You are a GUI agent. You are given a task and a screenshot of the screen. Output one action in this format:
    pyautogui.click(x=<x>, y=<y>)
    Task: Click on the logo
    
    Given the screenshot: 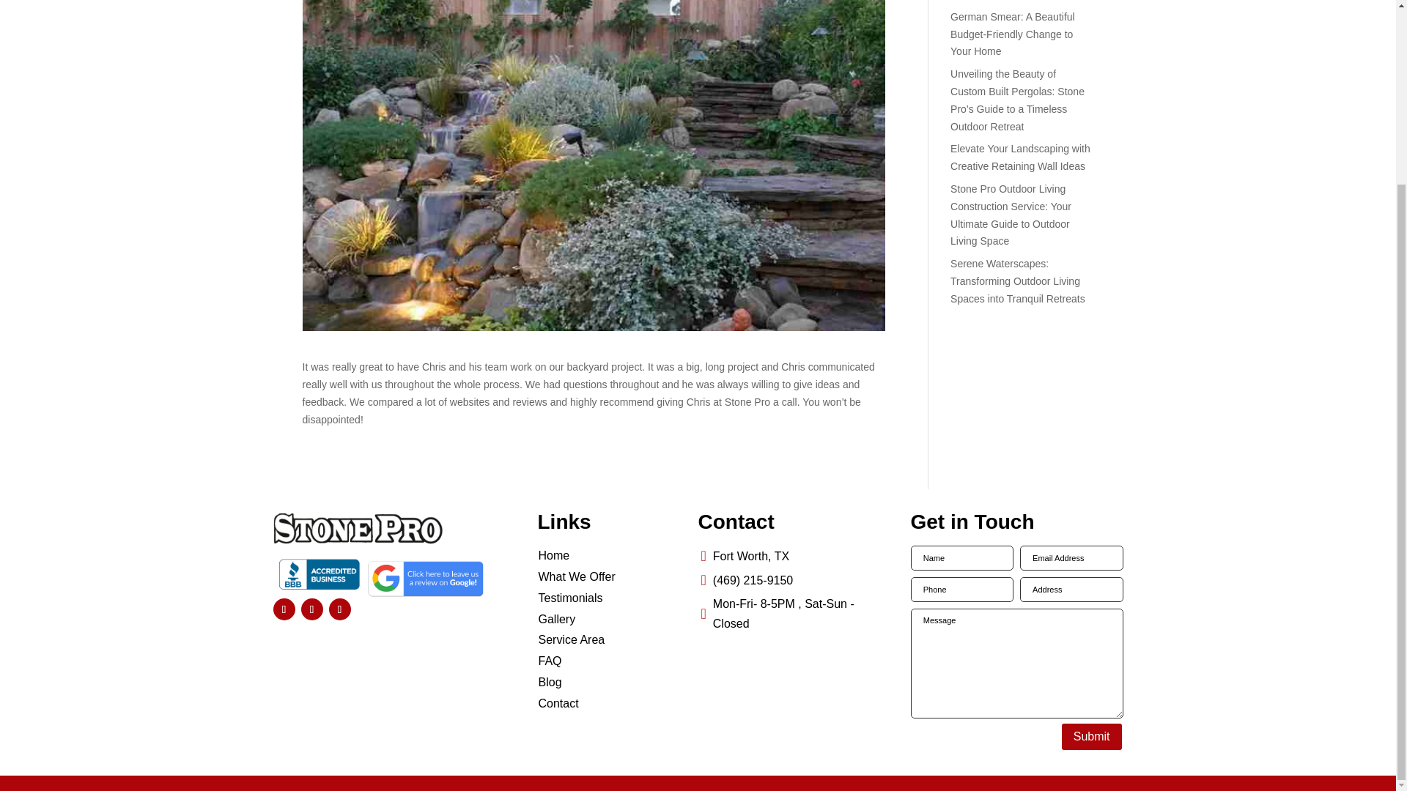 What is the action you would take?
    pyautogui.click(x=358, y=527)
    